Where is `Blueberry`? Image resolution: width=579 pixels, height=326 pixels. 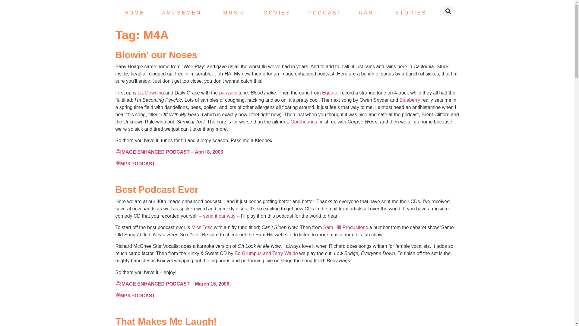
Blueberry is located at coordinates (410, 100).